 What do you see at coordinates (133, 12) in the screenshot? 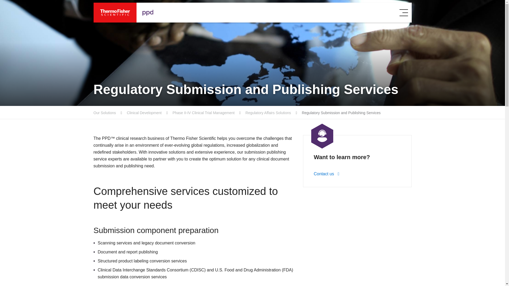
I see `PPD` at bounding box center [133, 12].